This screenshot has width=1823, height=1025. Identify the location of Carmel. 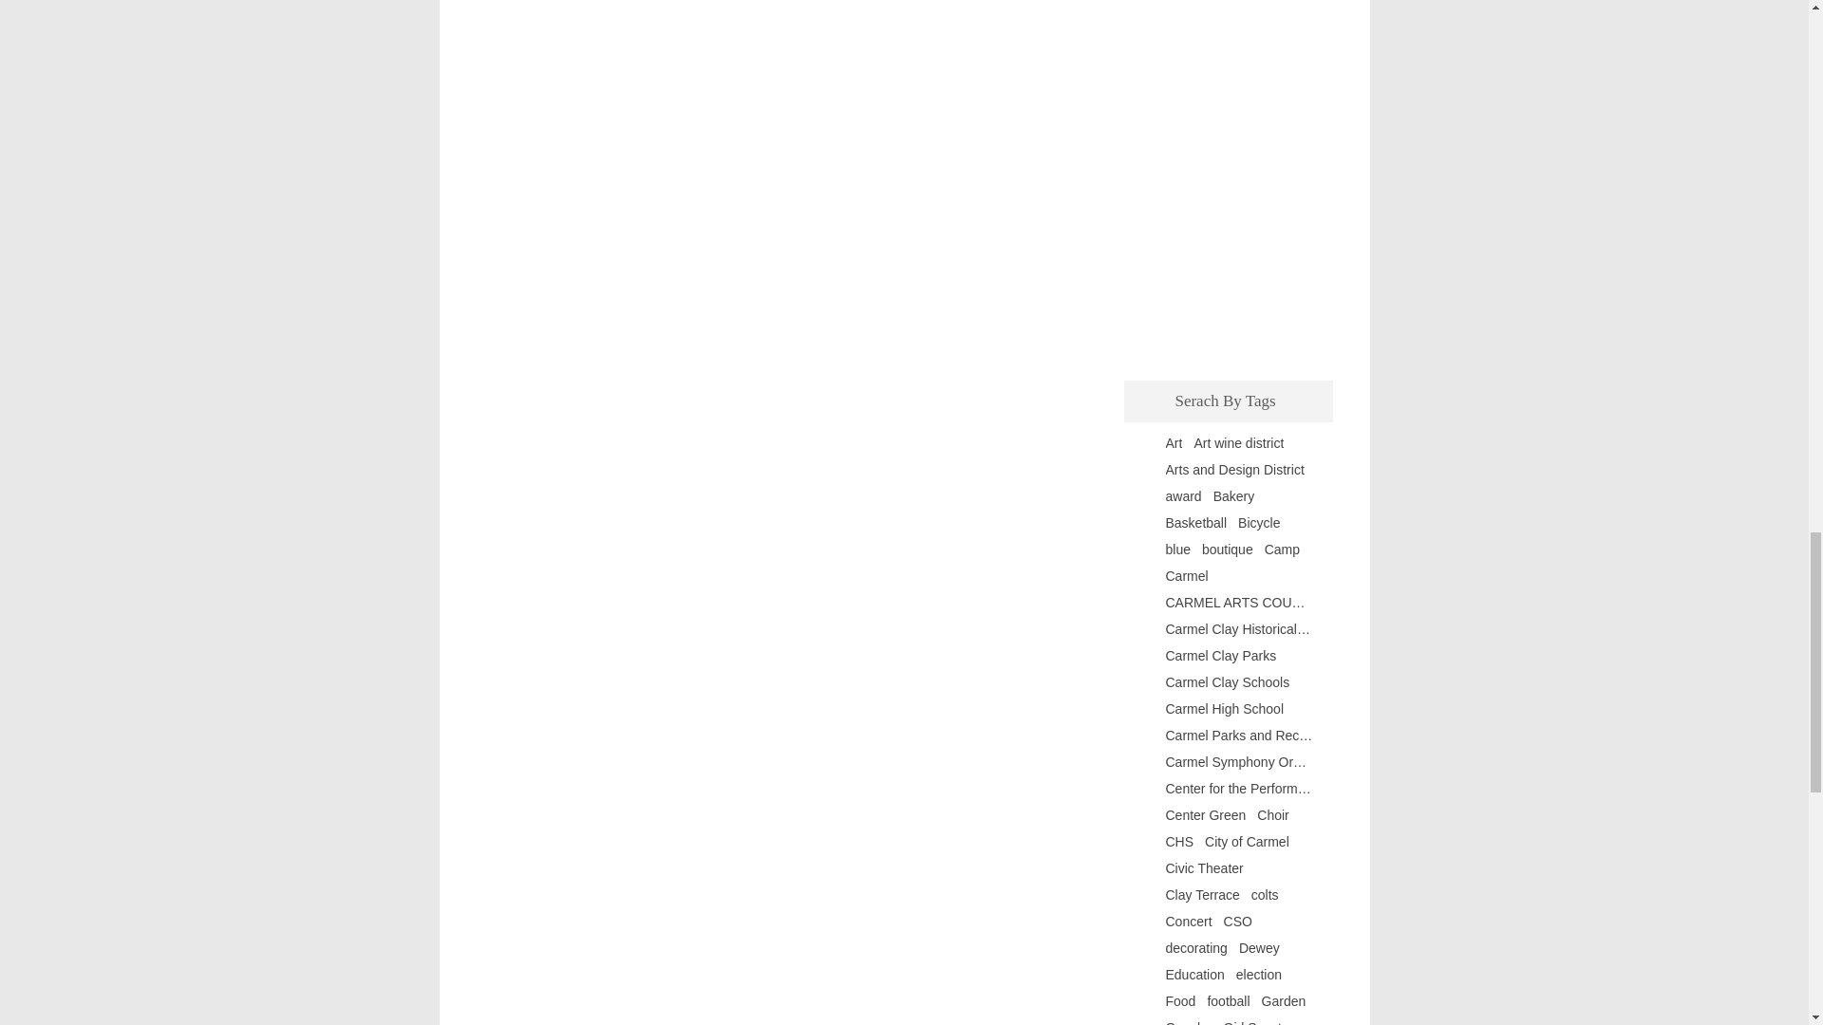
(1187, 575).